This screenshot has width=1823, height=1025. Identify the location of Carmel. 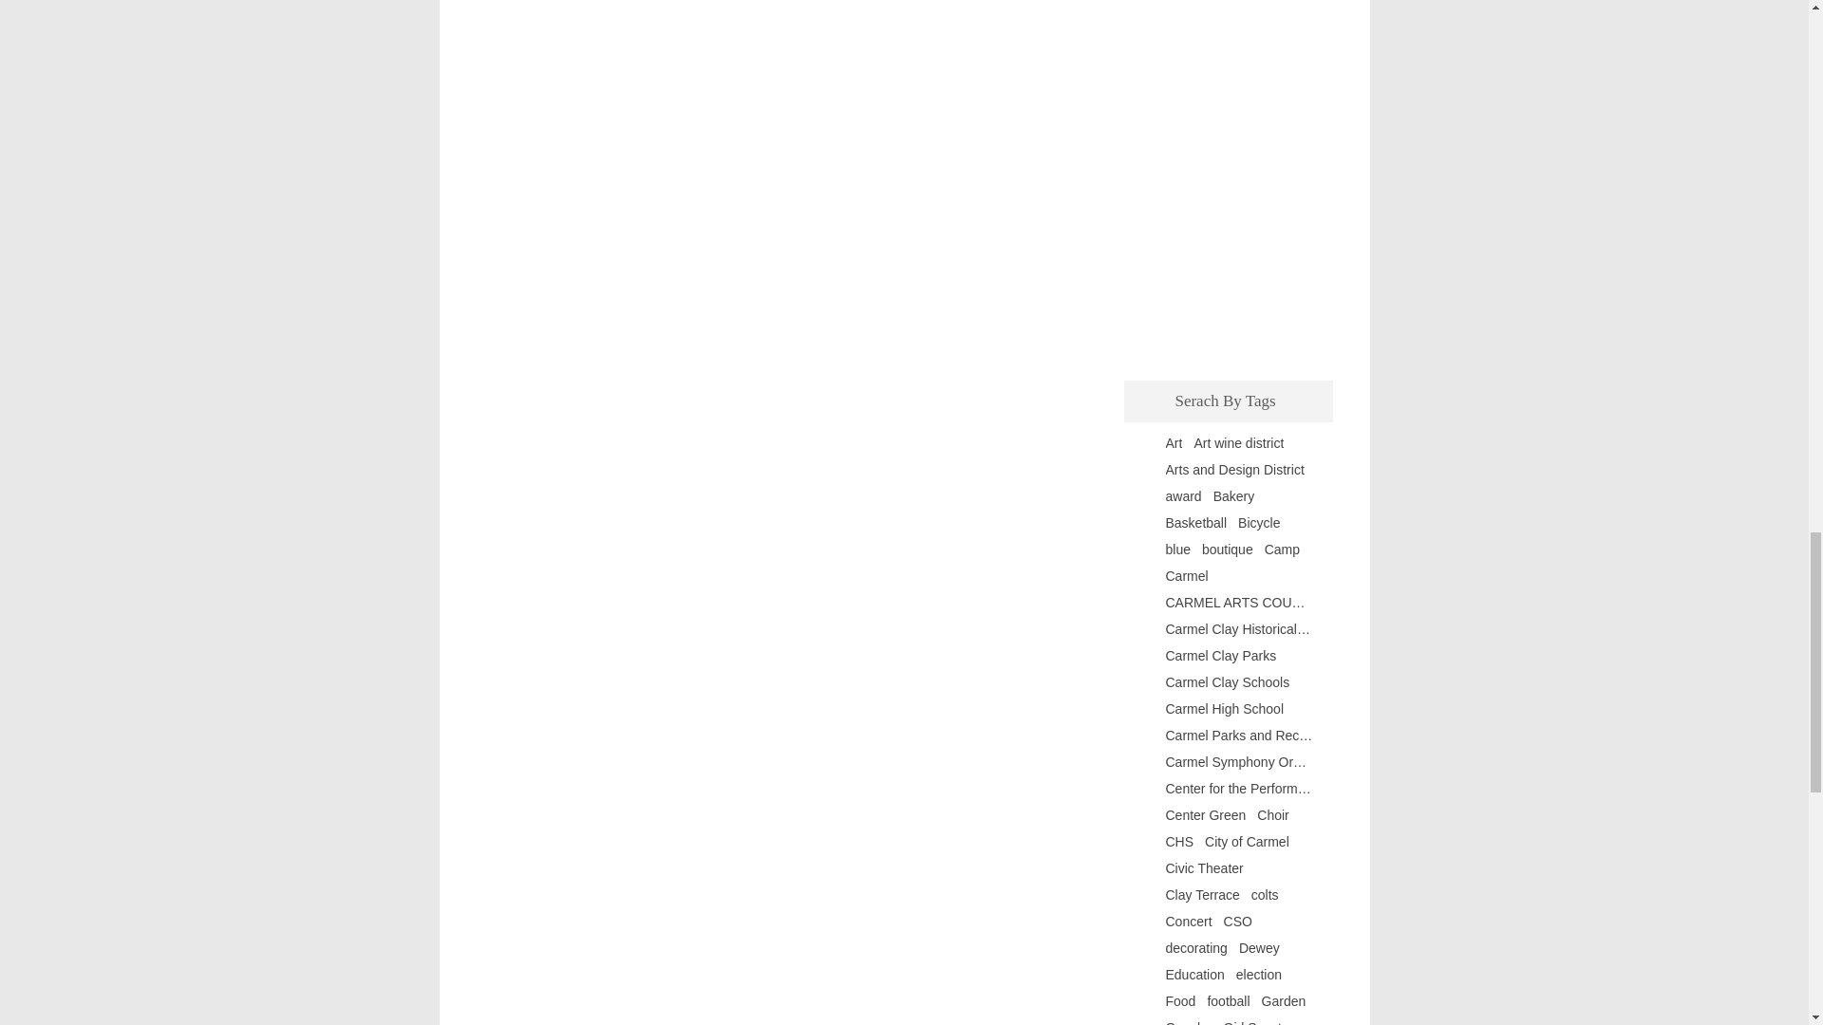
(1187, 575).